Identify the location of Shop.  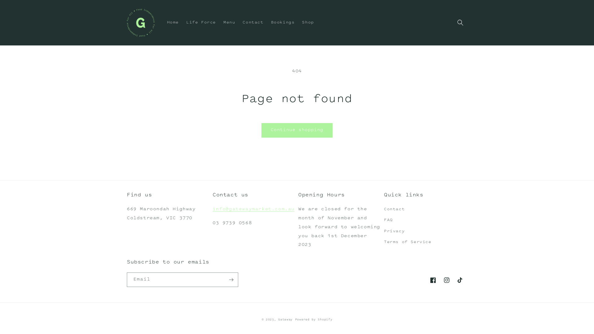
(308, 23).